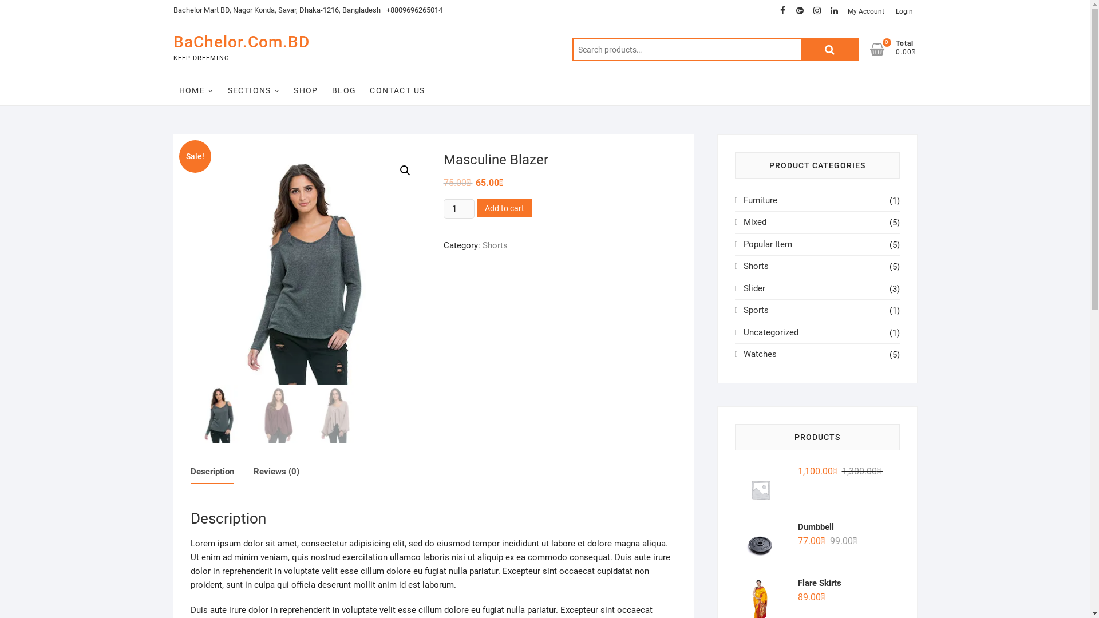 The height and width of the screenshot is (618, 1099). What do you see at coordinates (830, 50) in the screenshot?
I see `Search` at bounding box center [830, 50].